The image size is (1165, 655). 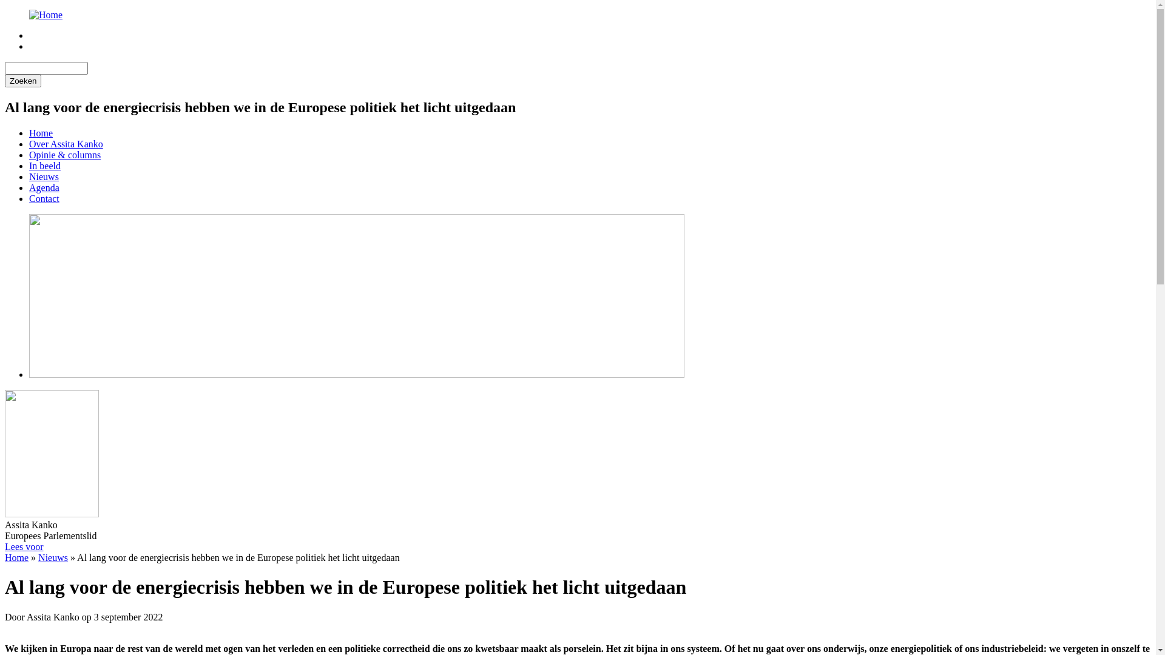 What do you see at coordinates (17, 558) in the screenshot?
I see `Home` at bounding box center [17, 558].